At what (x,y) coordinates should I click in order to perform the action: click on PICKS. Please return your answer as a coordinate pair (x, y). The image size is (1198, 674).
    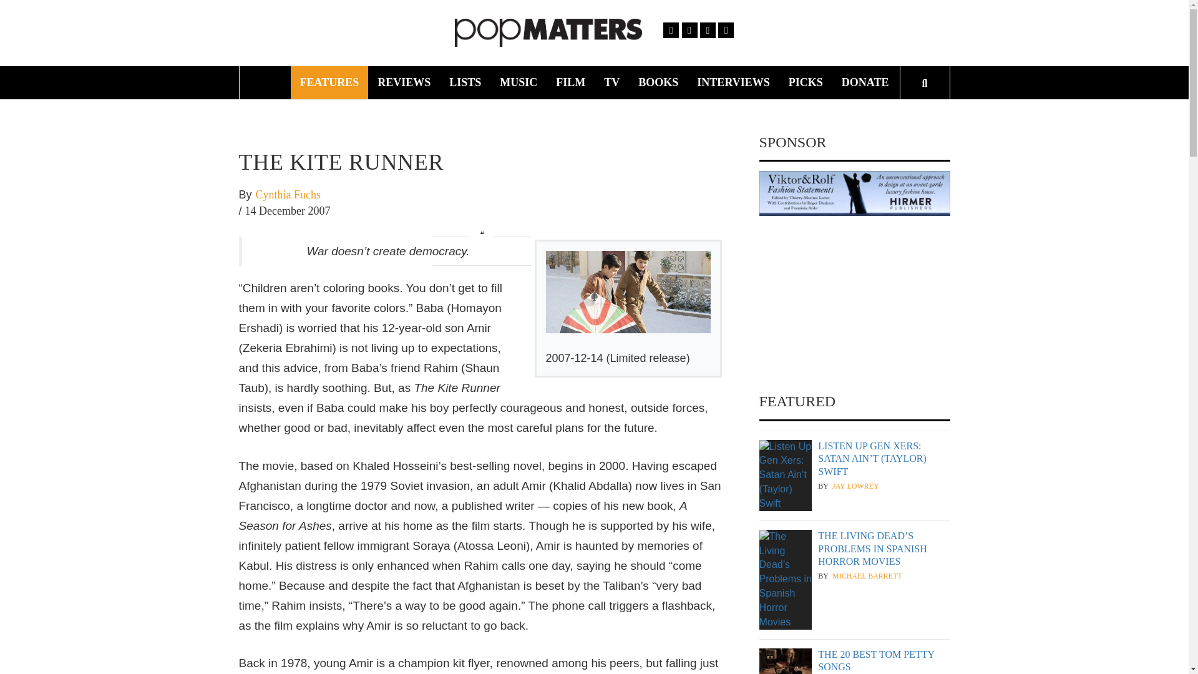
    Looking at the image, I should click on (806, 82).